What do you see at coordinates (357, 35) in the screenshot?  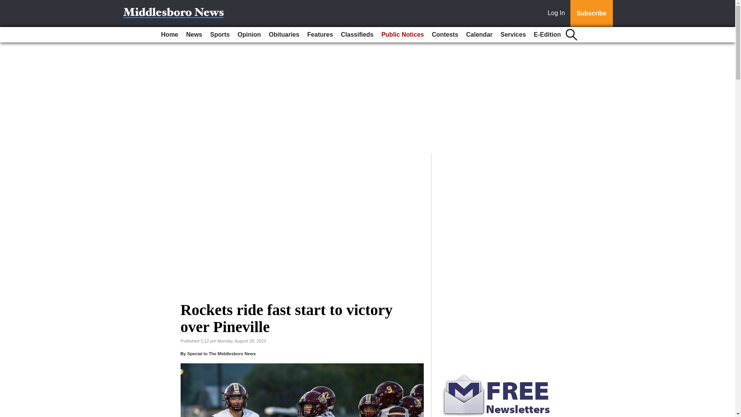 I see `Classifieds` at bounding box center [357, 35].